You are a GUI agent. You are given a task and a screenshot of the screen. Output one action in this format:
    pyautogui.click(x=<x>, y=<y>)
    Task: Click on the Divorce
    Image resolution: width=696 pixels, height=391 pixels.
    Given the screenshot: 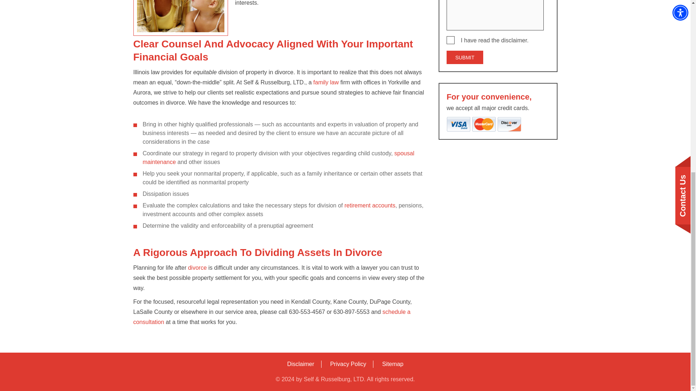 What is the action you would take?
    pyautogui.click(x=197, y=268)
    